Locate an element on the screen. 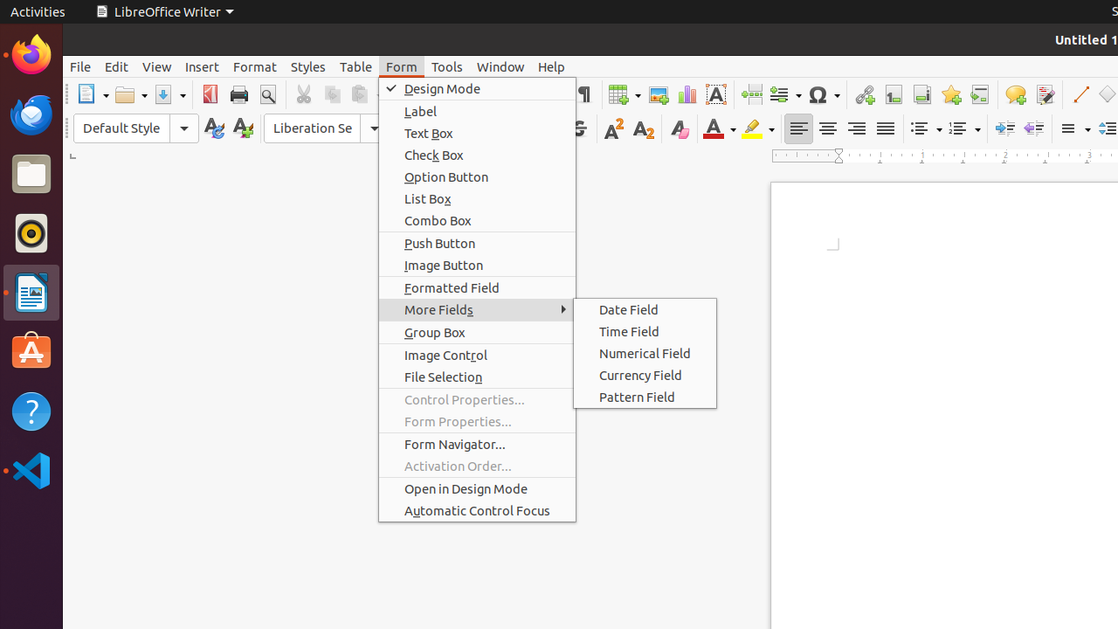 The height and width of the screenshot is (629, 1118). Underline is located at coordinates (550, 129).